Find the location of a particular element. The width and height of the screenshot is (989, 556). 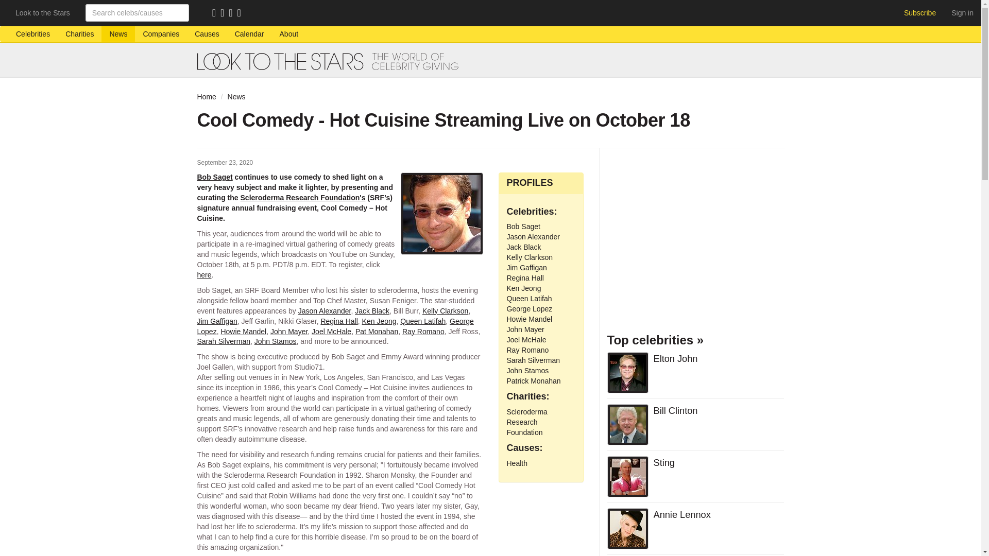

Mailing list is located at coordinates (225, 13).